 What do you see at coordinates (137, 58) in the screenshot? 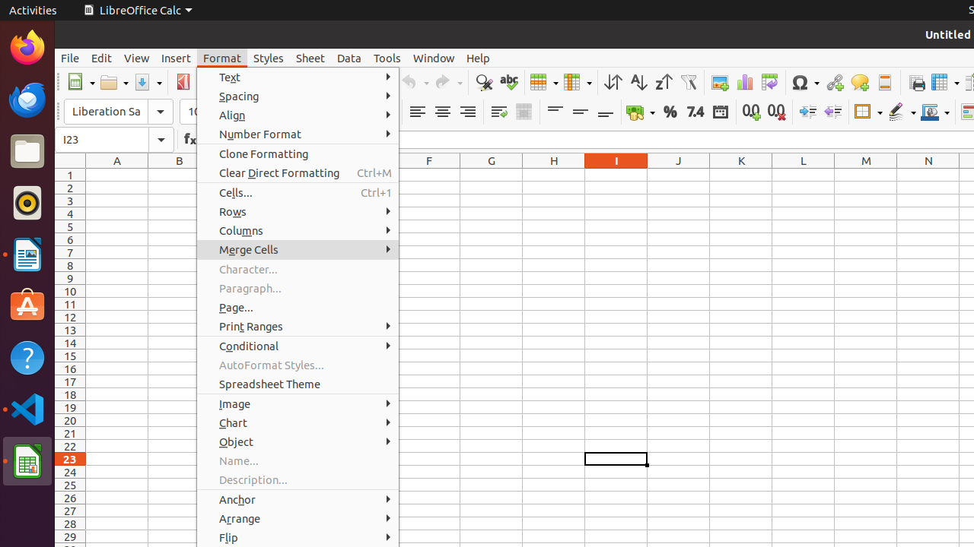
I see `View` at bounding box center [137, 58].